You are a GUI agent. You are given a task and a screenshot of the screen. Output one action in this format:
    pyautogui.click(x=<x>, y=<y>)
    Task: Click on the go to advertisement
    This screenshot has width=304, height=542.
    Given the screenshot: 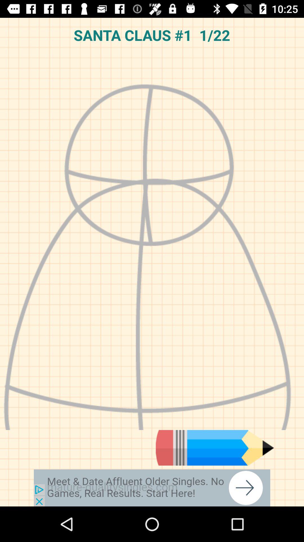 What is the action you would take?
    pyautogui.click(x=152, y=488)
    